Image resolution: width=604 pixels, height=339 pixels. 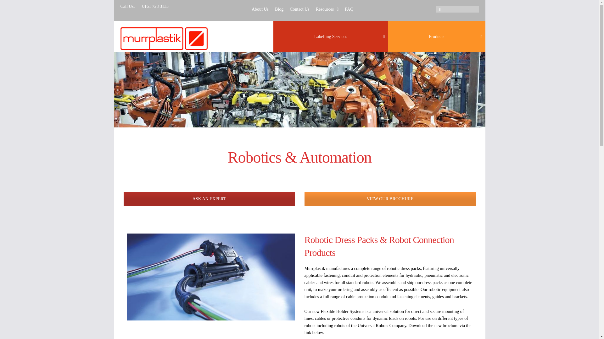 What do you see at coordinates (152, 6) in the screenshot?
I see `Contact Us` at bounding box center [152, 6].